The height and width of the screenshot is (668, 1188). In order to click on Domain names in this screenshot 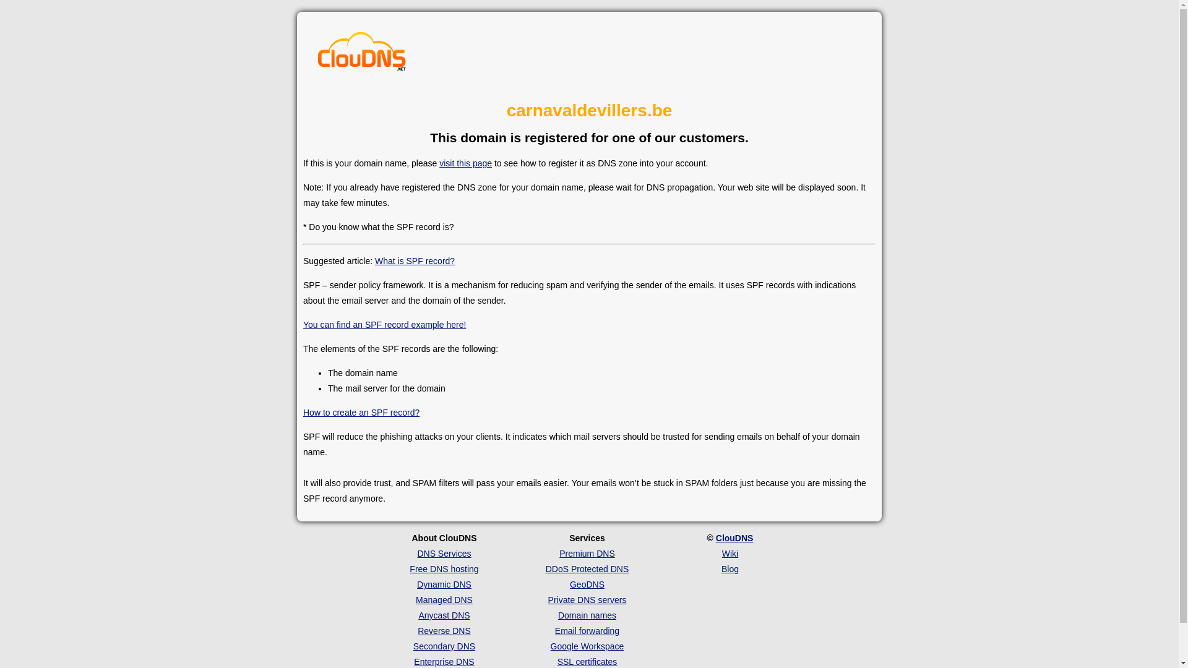, I will do `click(587, 615)`.